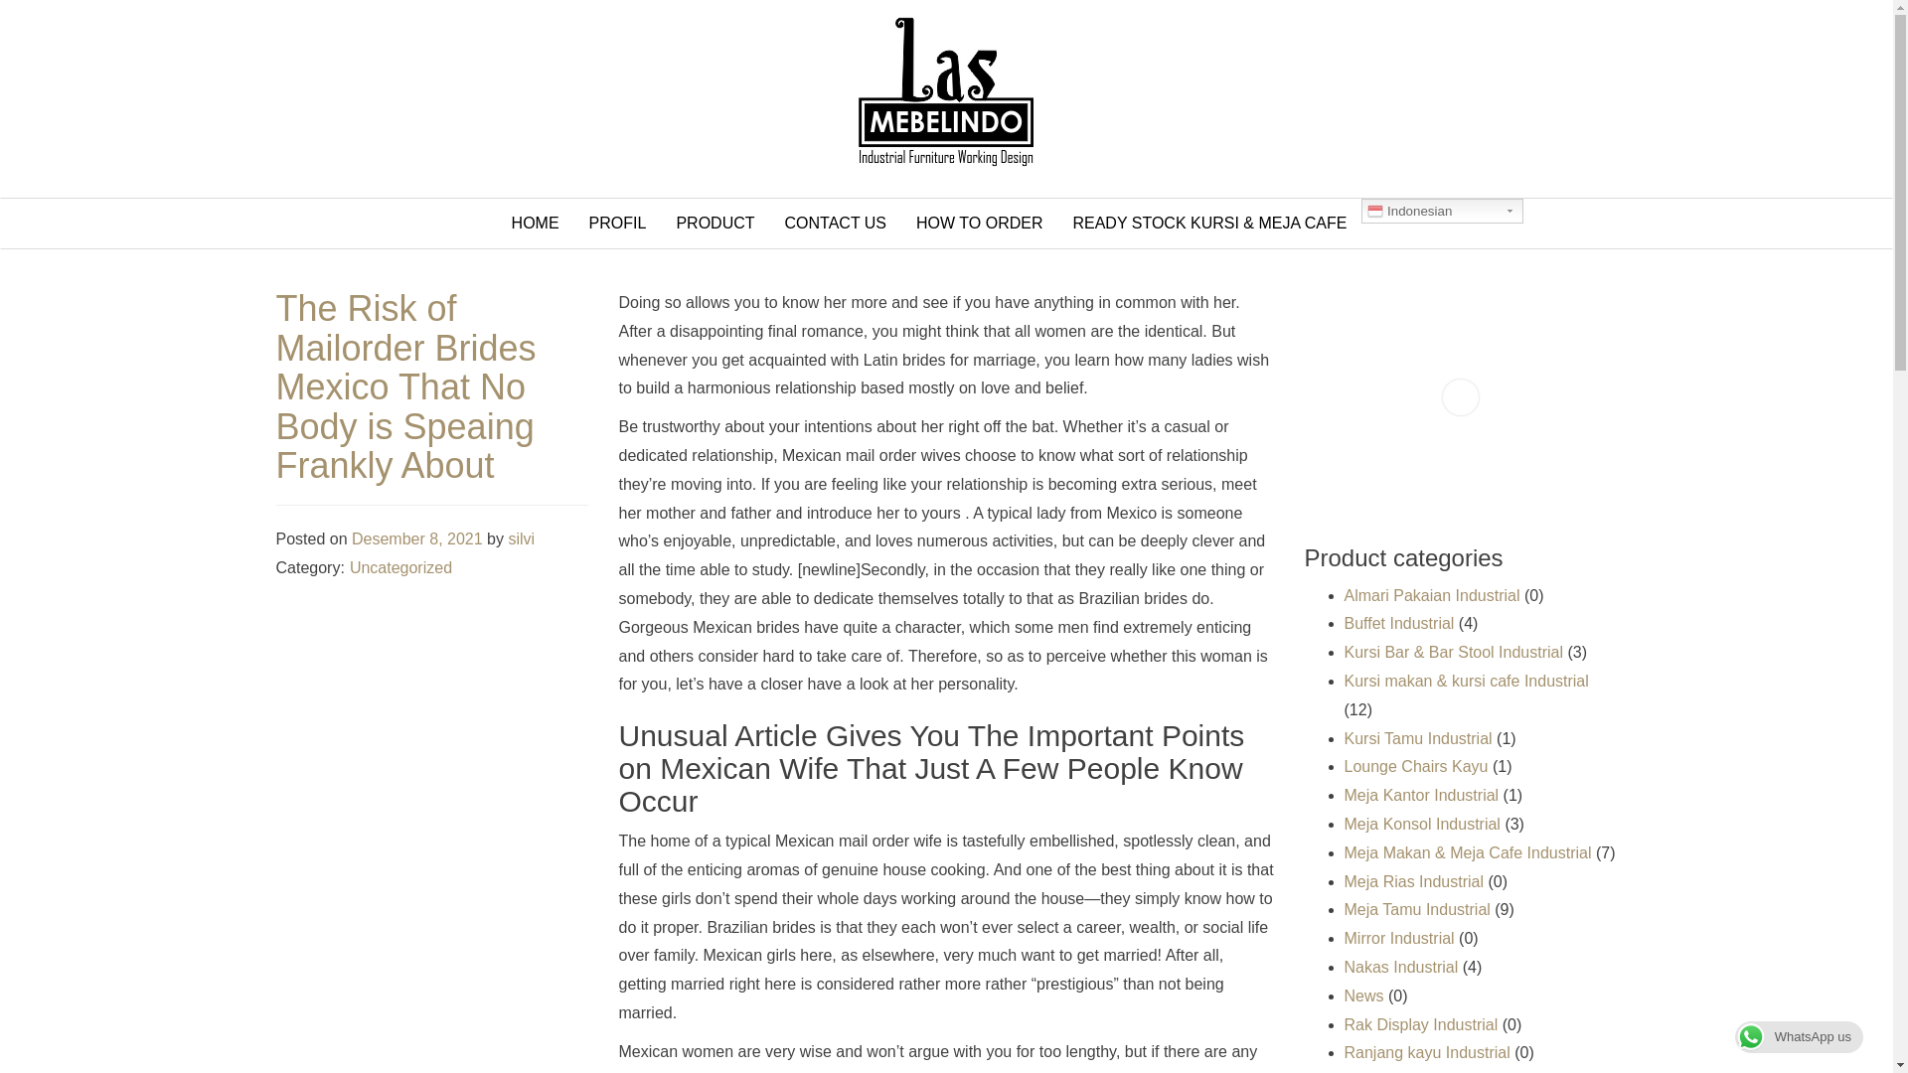 The width and height of the screenshot is (1908, 1073). I want to click on Almari Pakaian Industrial, so click(1431, 595).